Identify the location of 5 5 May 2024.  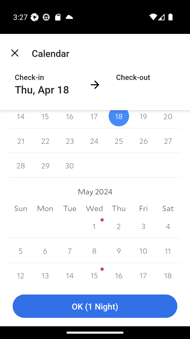
(21, 251).